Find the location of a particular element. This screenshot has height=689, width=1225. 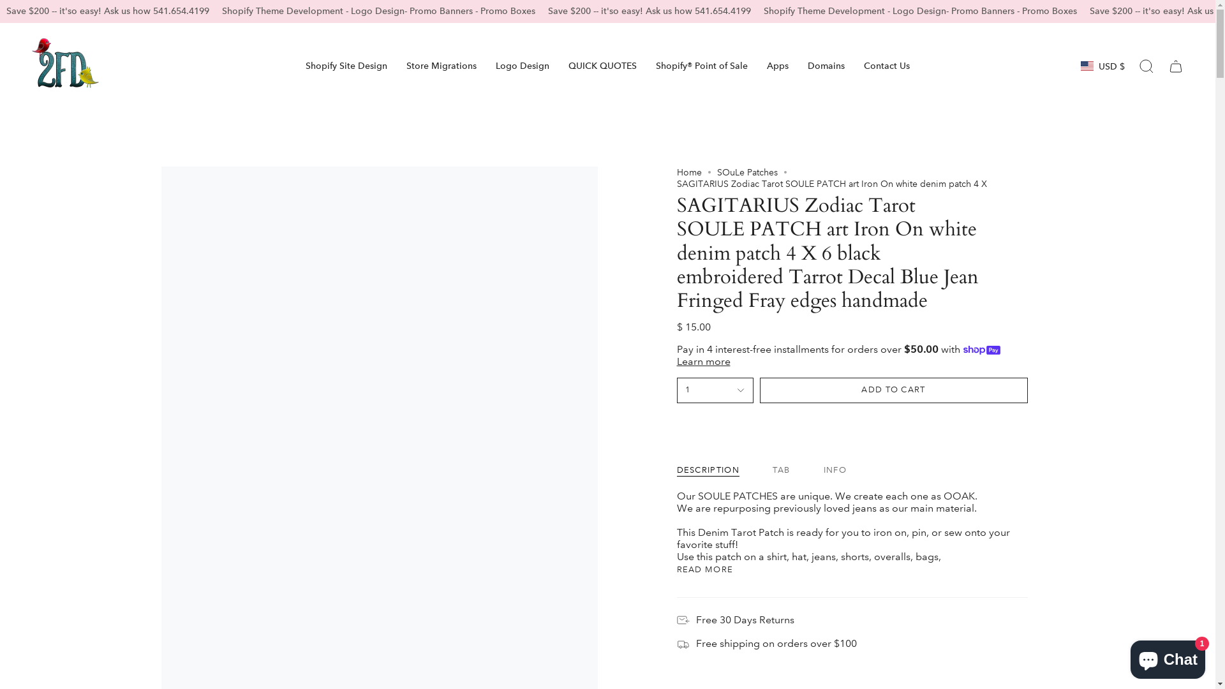

QUICK QUOTES is located at coordinates (602, 66).